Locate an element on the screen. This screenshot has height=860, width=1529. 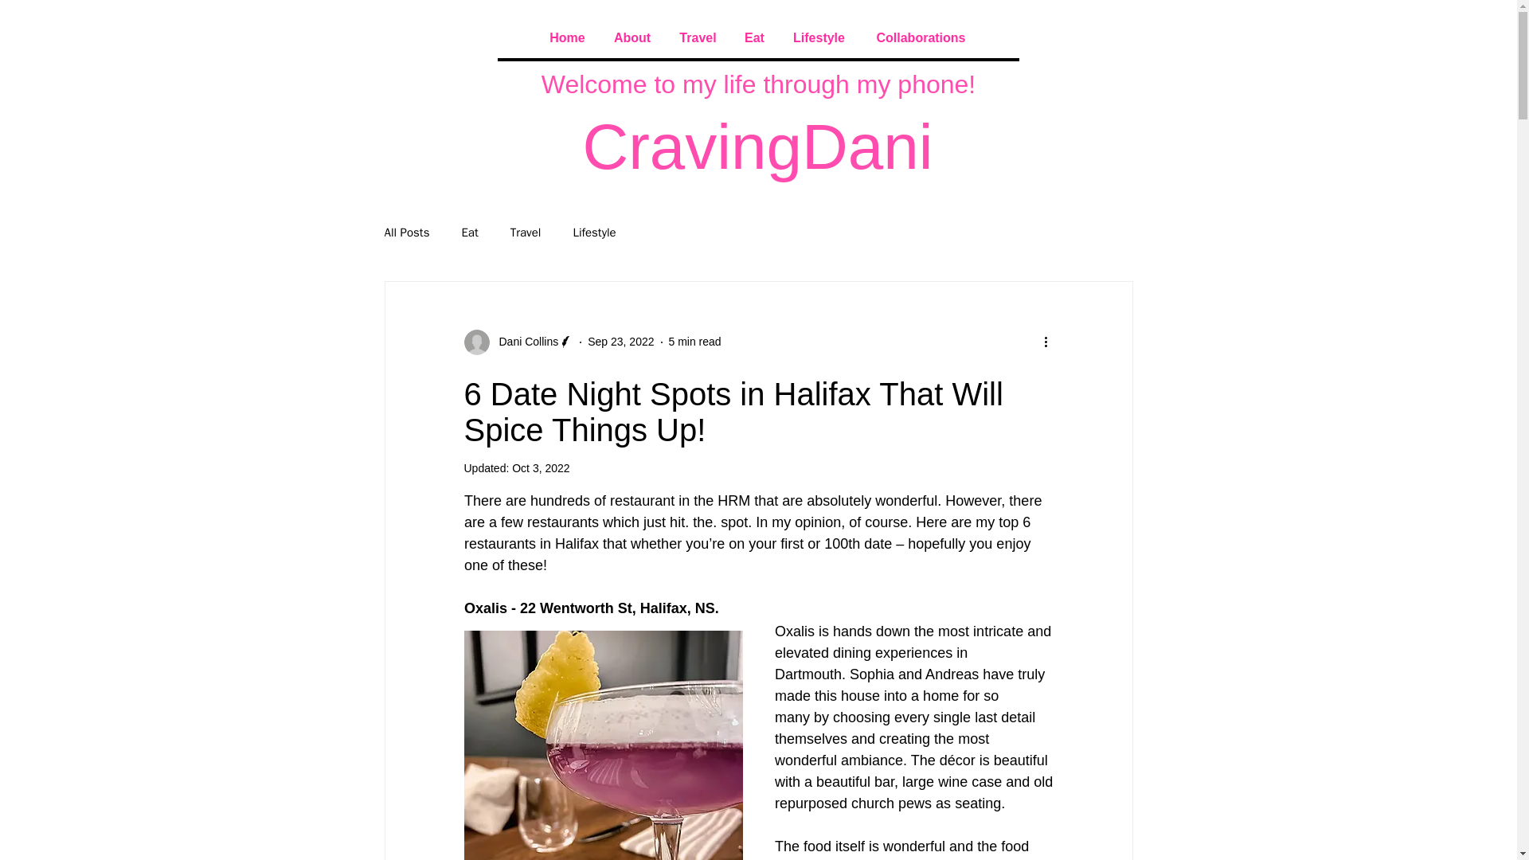
Oct 3, 2022 is located at coordinates (540, 468).